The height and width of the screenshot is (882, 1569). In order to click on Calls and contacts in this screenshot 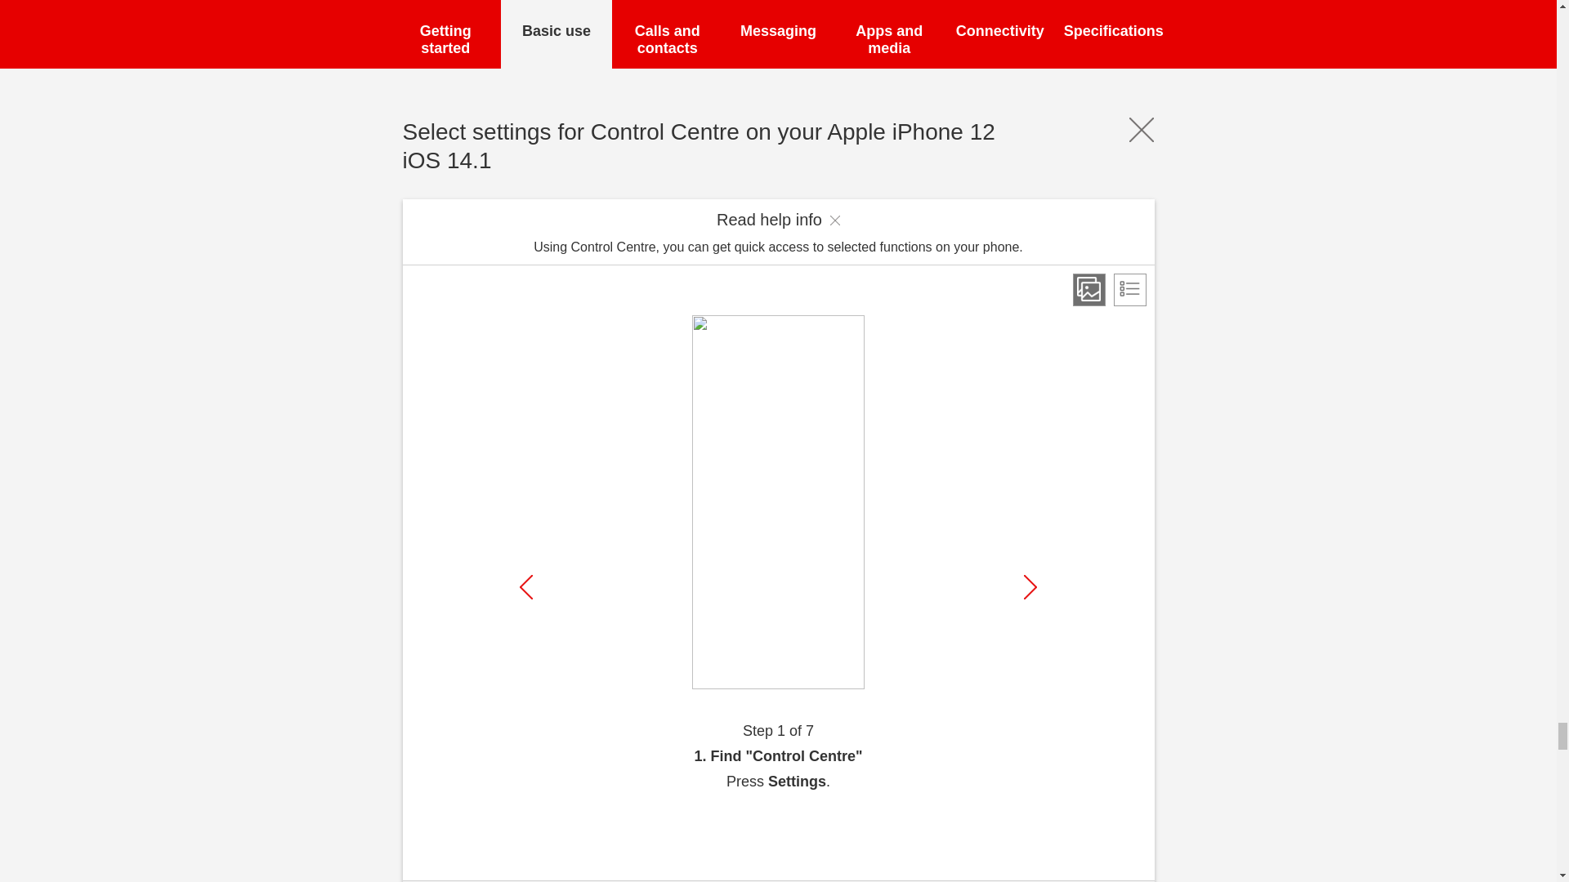, I will do `click(667, 34)`.